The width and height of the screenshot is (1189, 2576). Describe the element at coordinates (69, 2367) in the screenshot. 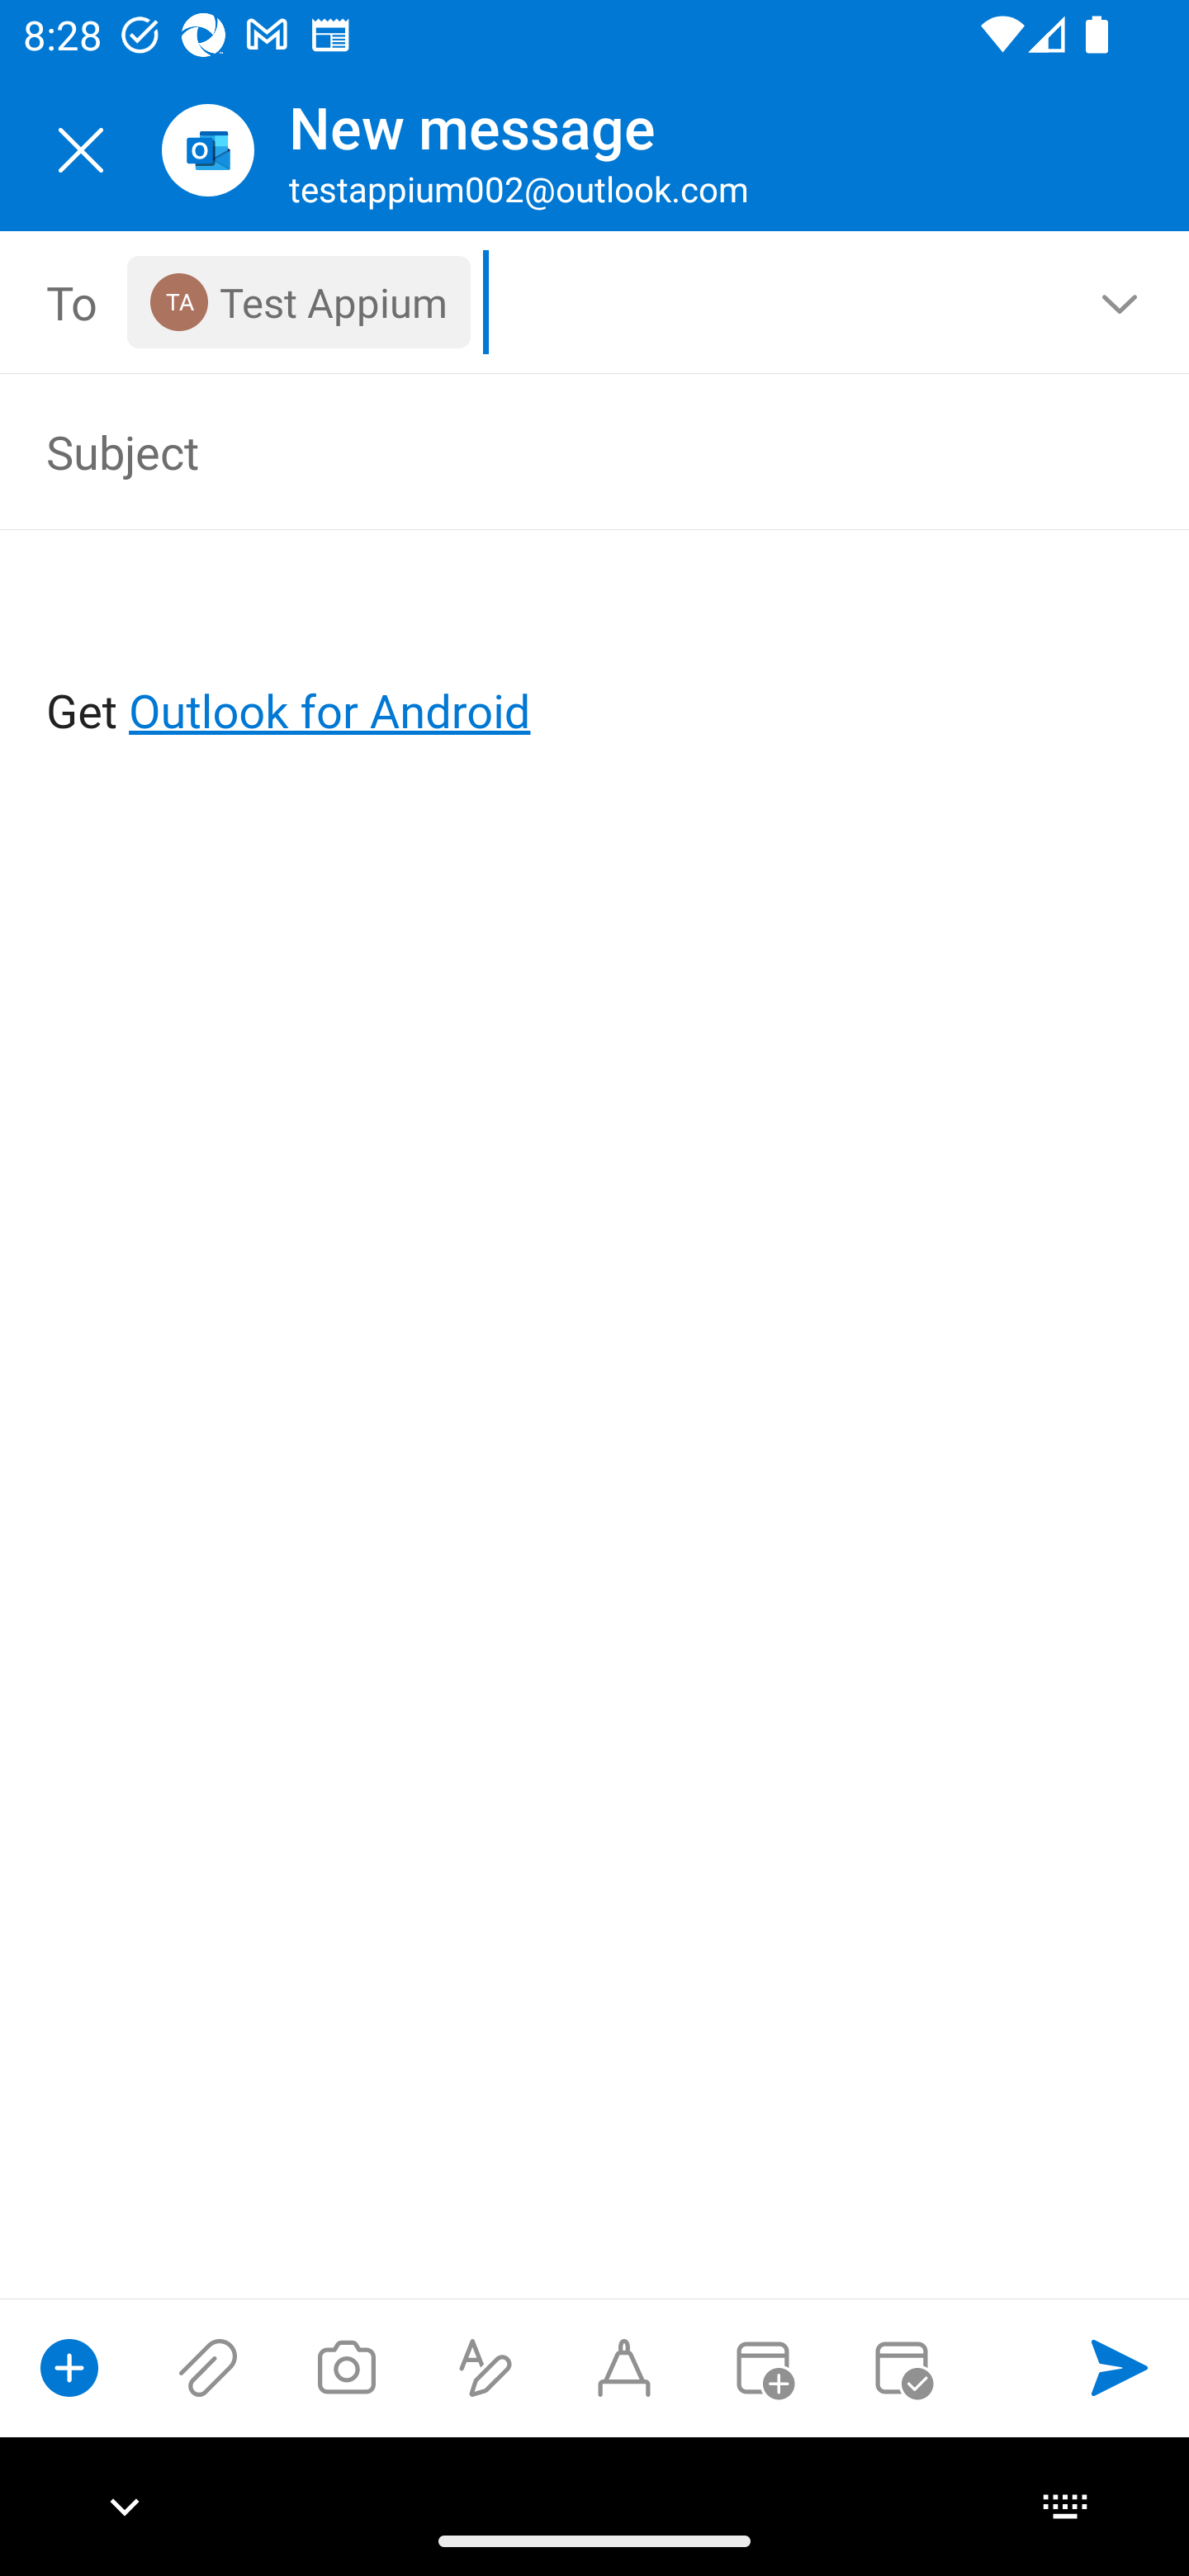

I see `Show compose options` at that location.